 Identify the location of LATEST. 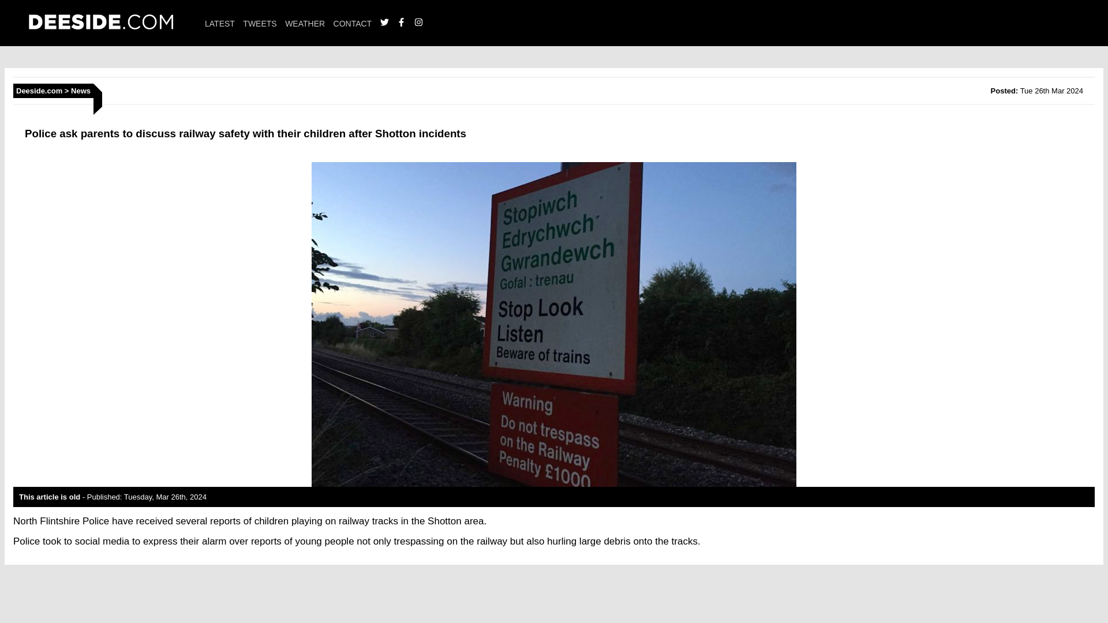
(220, 23).